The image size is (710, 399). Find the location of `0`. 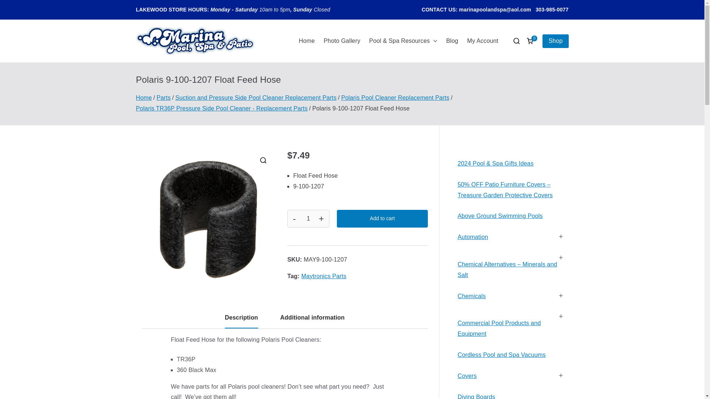

0 is located at coordinates (530, 41).